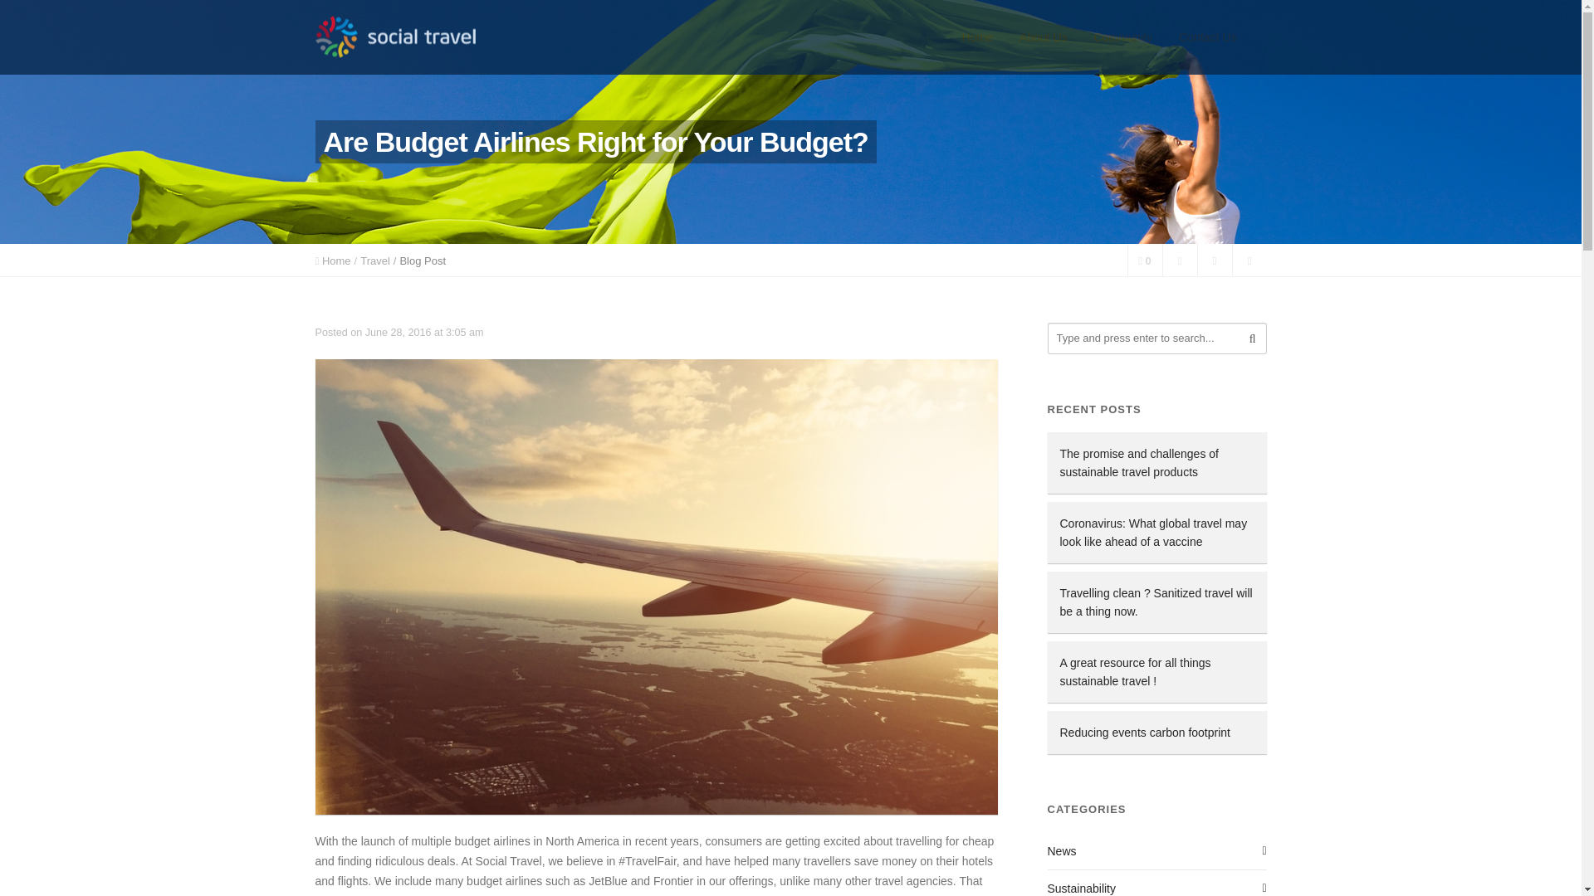  Describe the element at coordinates (335, 261) in the screenshot. I see `Home` at that location.